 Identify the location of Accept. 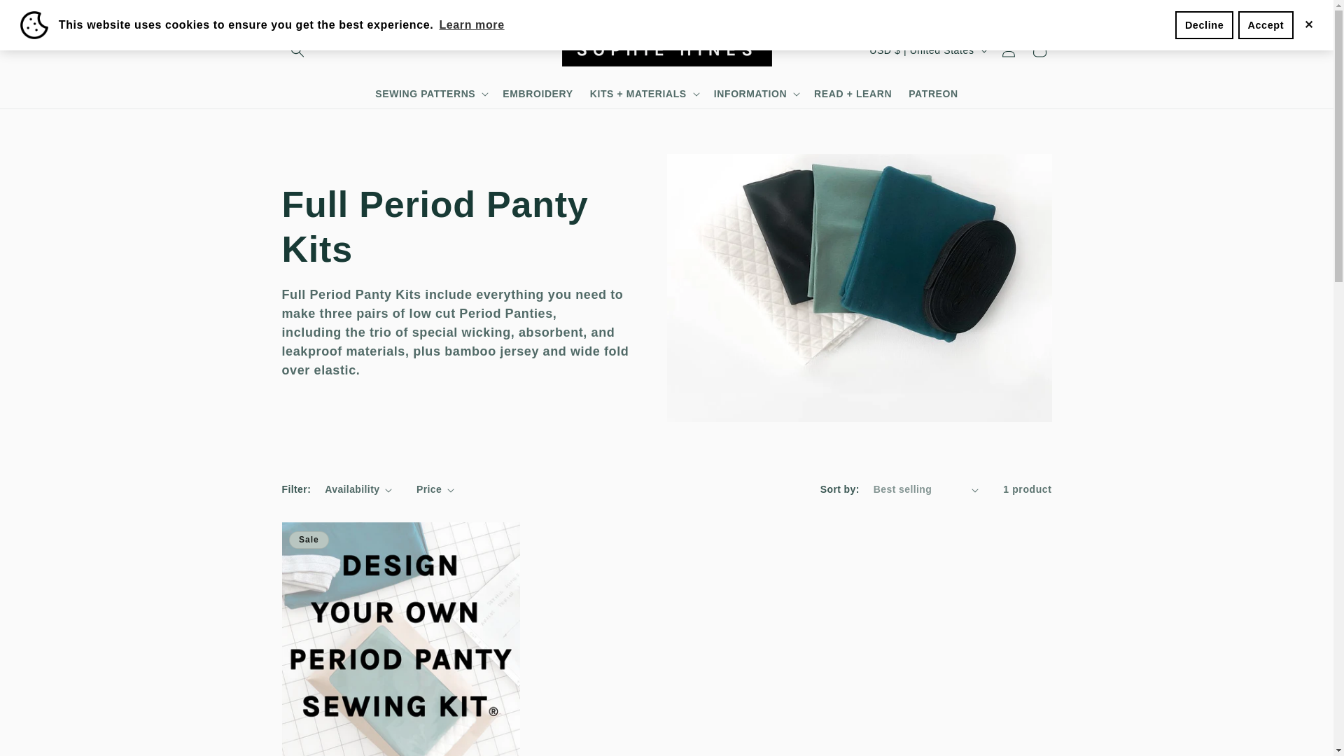
(1266, 25).